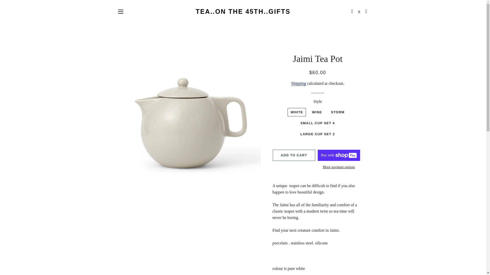 The width and height of the screenshot is (490, 275). Describe the element at coordinates (294, 155) in the screenshot. I see `ADD TO CART` at that location.